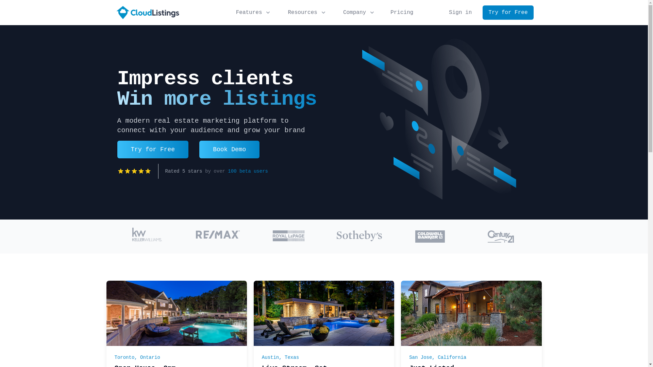 This screenshot has width=653, height=367. Describe the element at coordinates (229, 150) in the screenshot. I see `Book Demo` at that location.